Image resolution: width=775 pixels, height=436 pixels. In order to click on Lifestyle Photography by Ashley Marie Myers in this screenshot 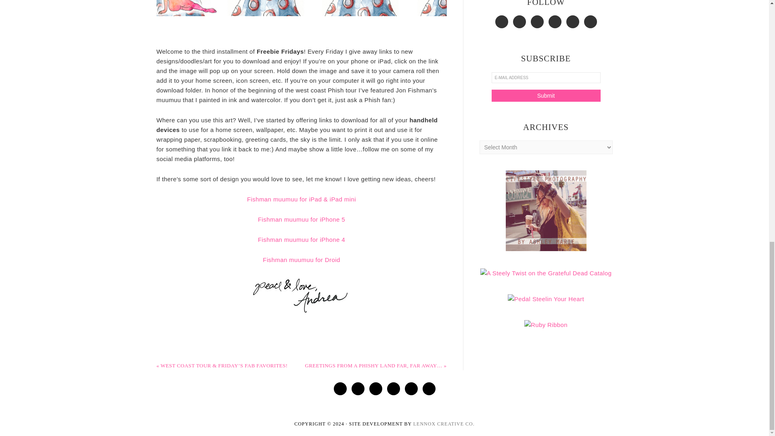, I will do `click(545, 247)`.